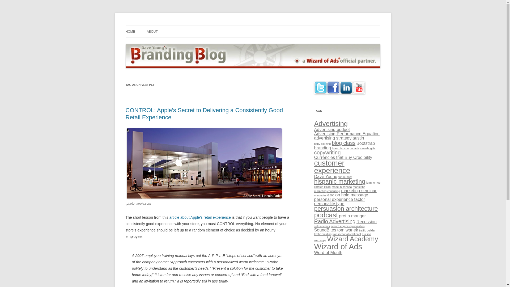 This screenshot has width=510, height=287. What do you see at coordinates (174, 26) in the screenshot?
I see `BrandingBlog by Dave Young` at bounding box center [174, 26].